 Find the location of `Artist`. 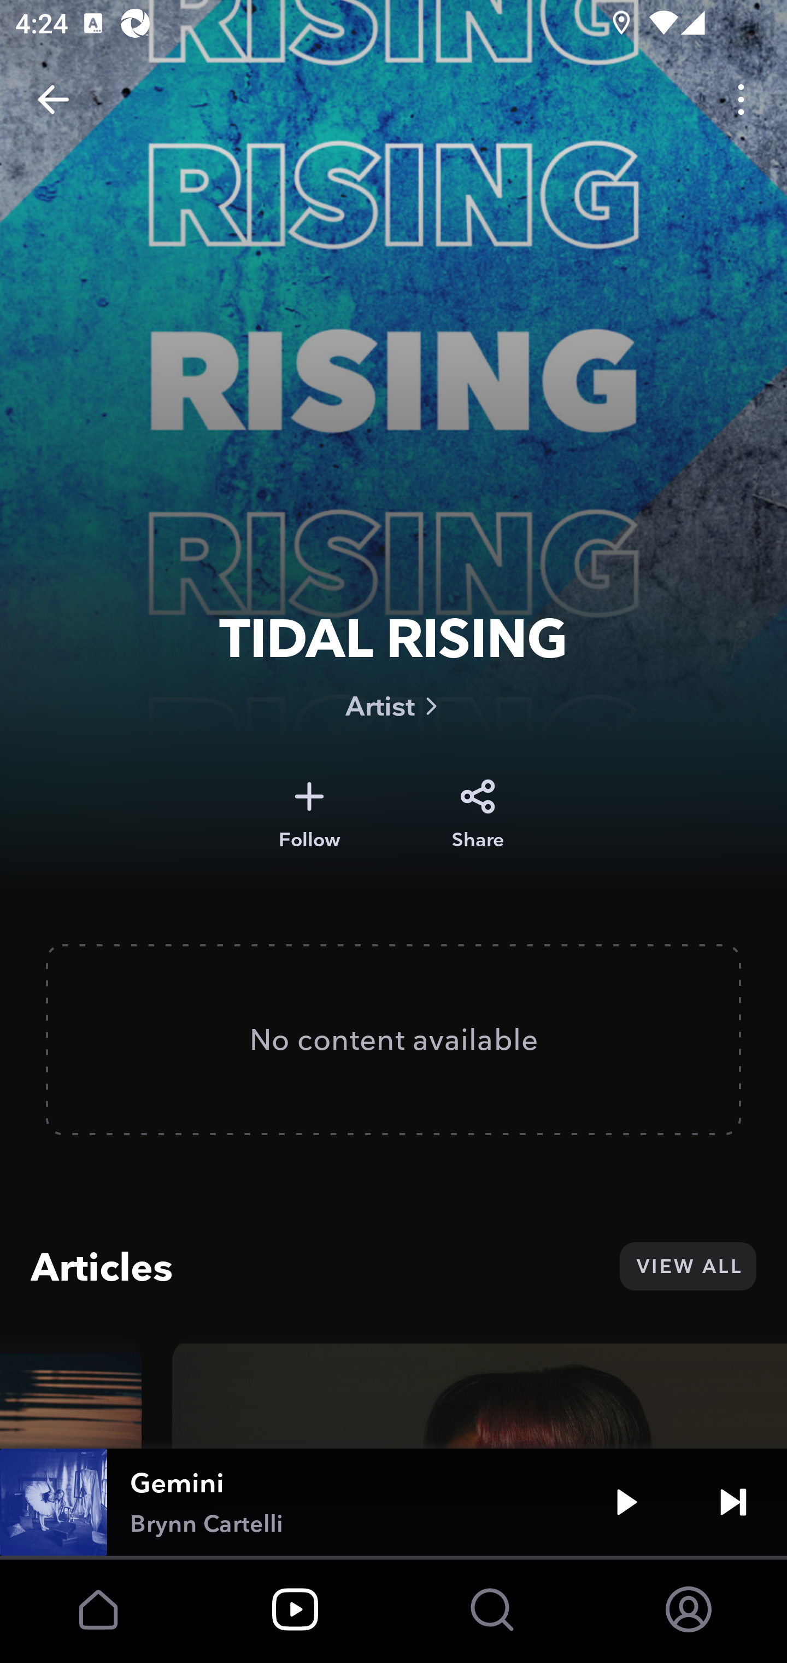

Artist is located at coordinates (393, 706).